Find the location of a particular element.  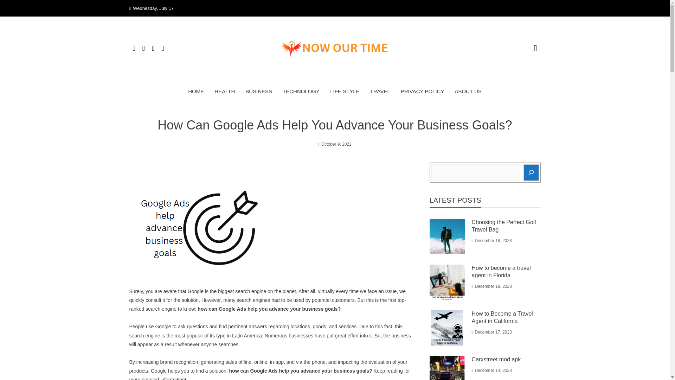

Choosing the Perfect Golf Travel Bag is located at coordinates (504, 226).